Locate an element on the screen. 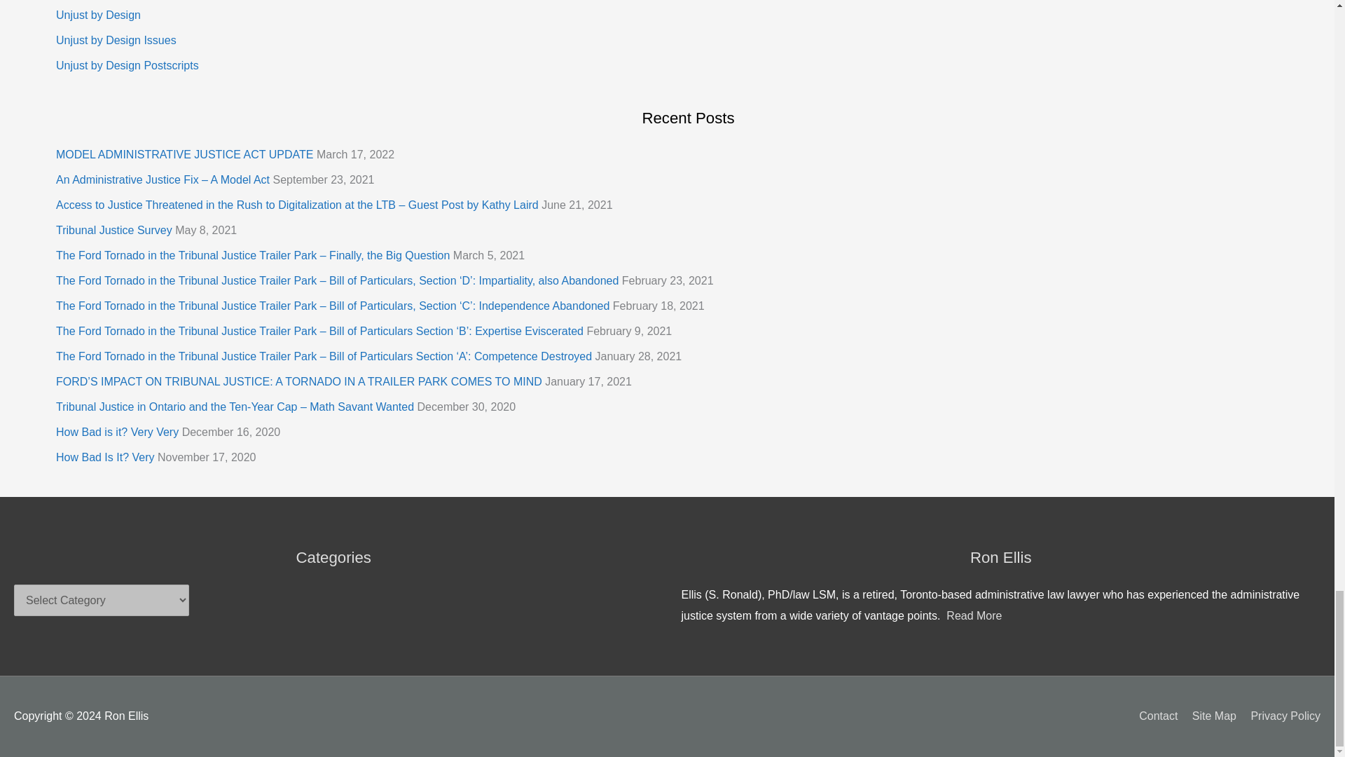 This screenshot has width=1345, height=757. Unjust by Design Postscripts is located at coordinates (127, 65).